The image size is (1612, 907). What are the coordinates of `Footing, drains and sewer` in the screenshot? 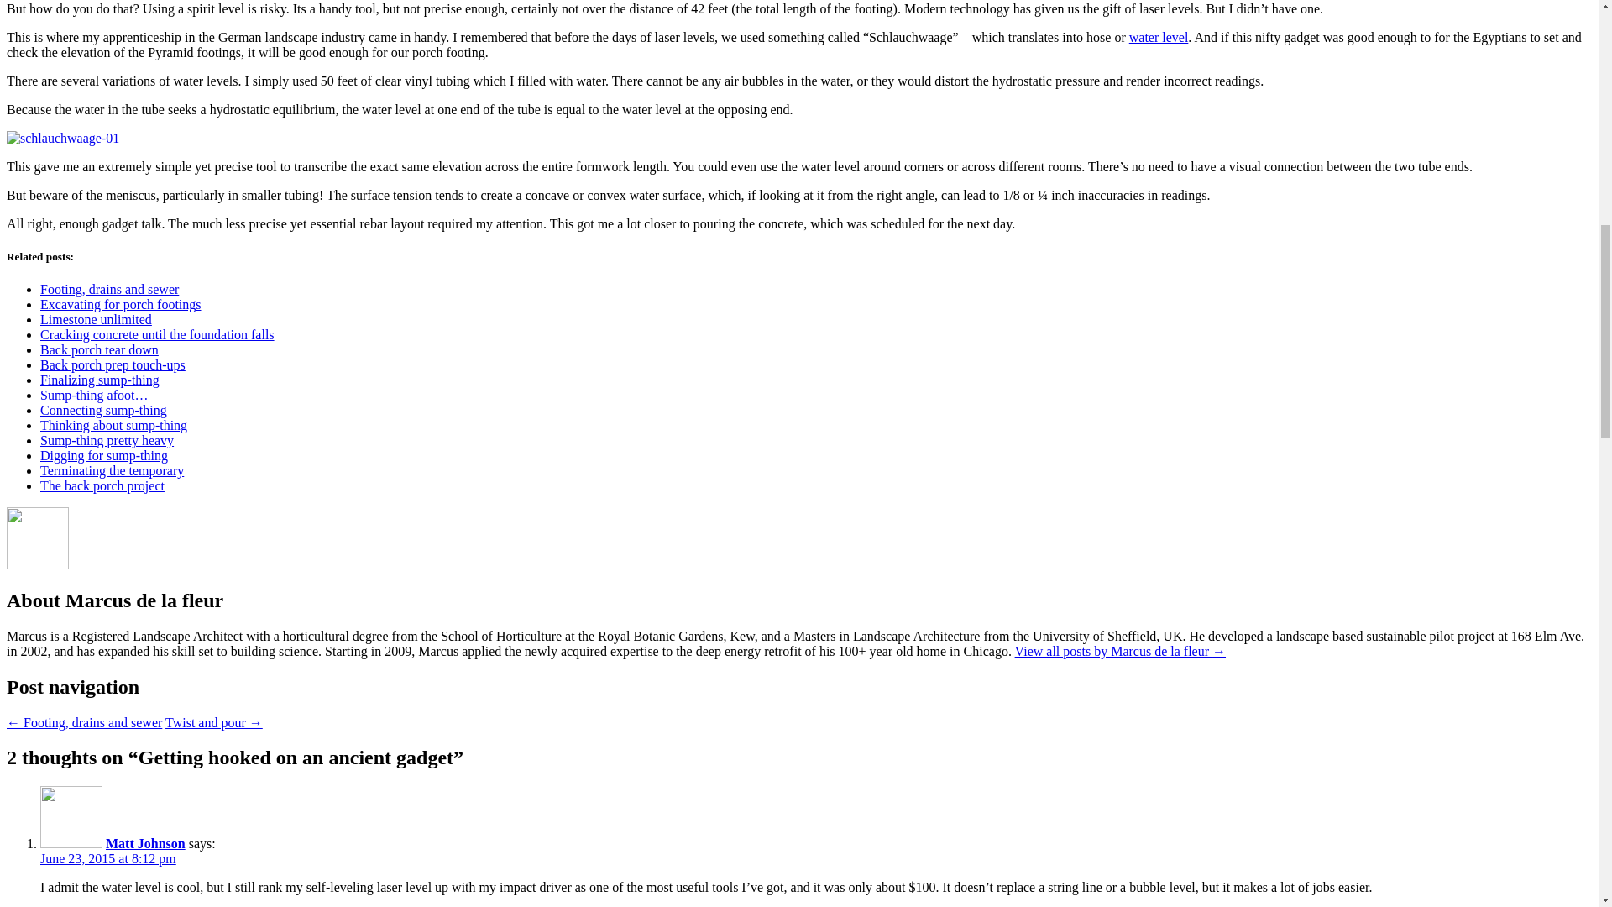 It's located at (109, 289).